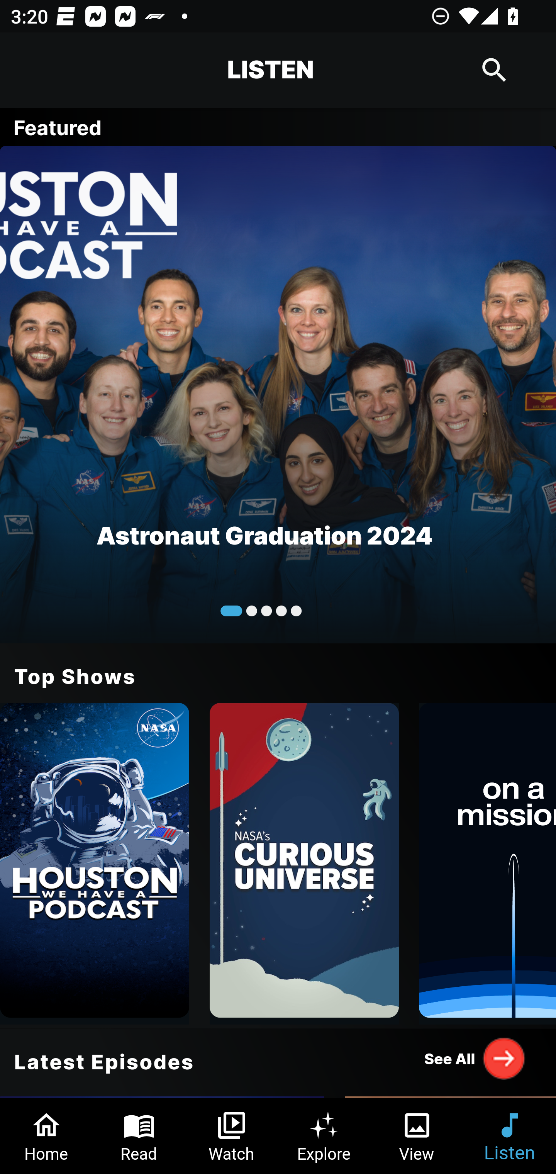 This screenshot has height=1174, width=556. I want to click on View
Tab 5 of 6, so click(417, 1136).